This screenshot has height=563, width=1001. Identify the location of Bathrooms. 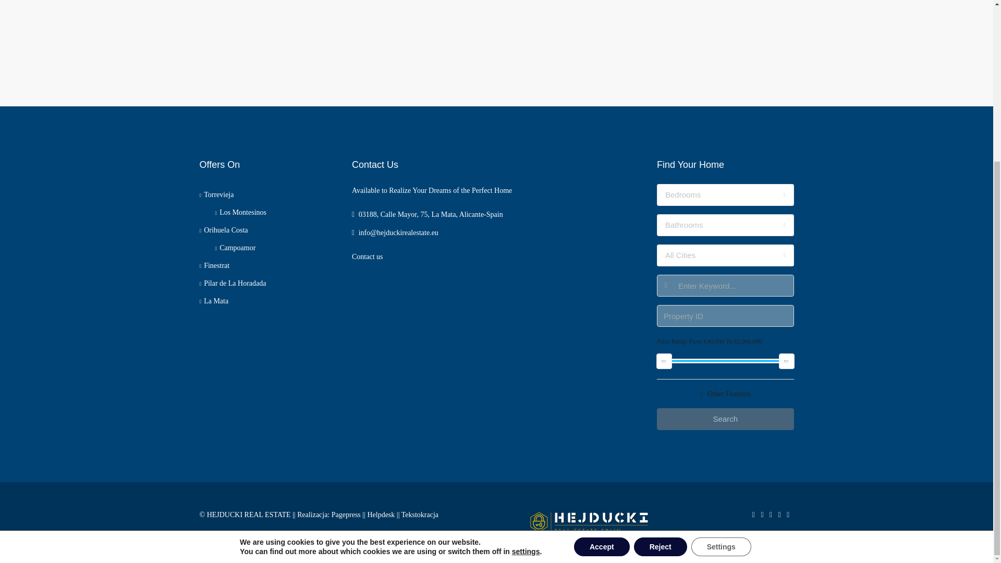
(725, 225).